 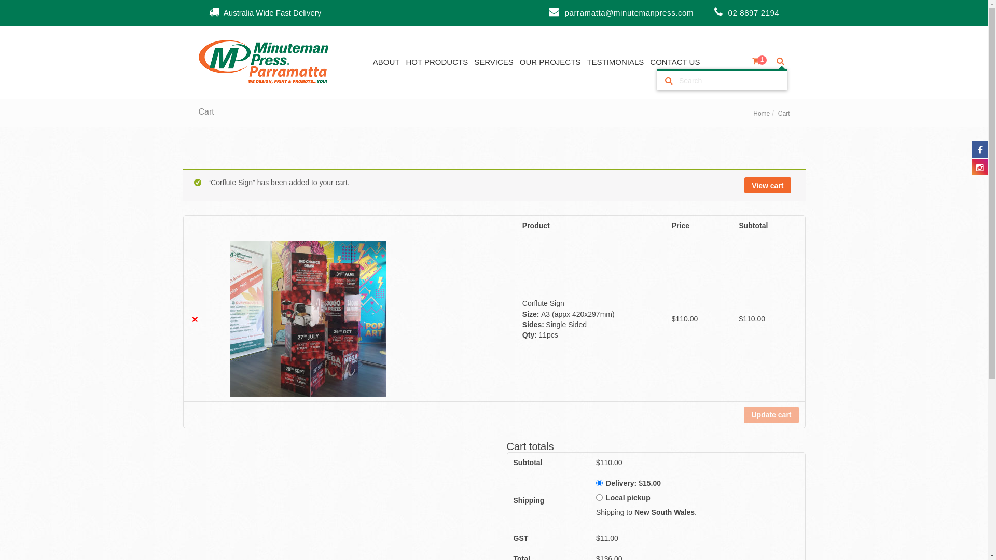 What do you see at coordinates (671, 81) in the screenshot?
I see `Search` at bounding box center [671, 81].